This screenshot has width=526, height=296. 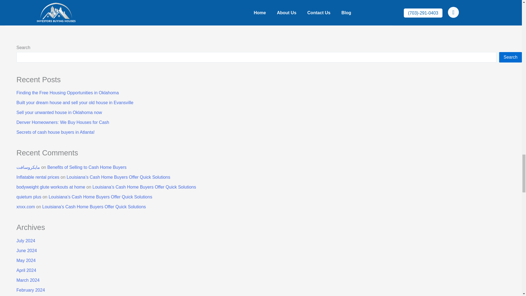 I want to click on Denver Homeowners: We Buy Houses for Cash, so click(x=63, y=122).